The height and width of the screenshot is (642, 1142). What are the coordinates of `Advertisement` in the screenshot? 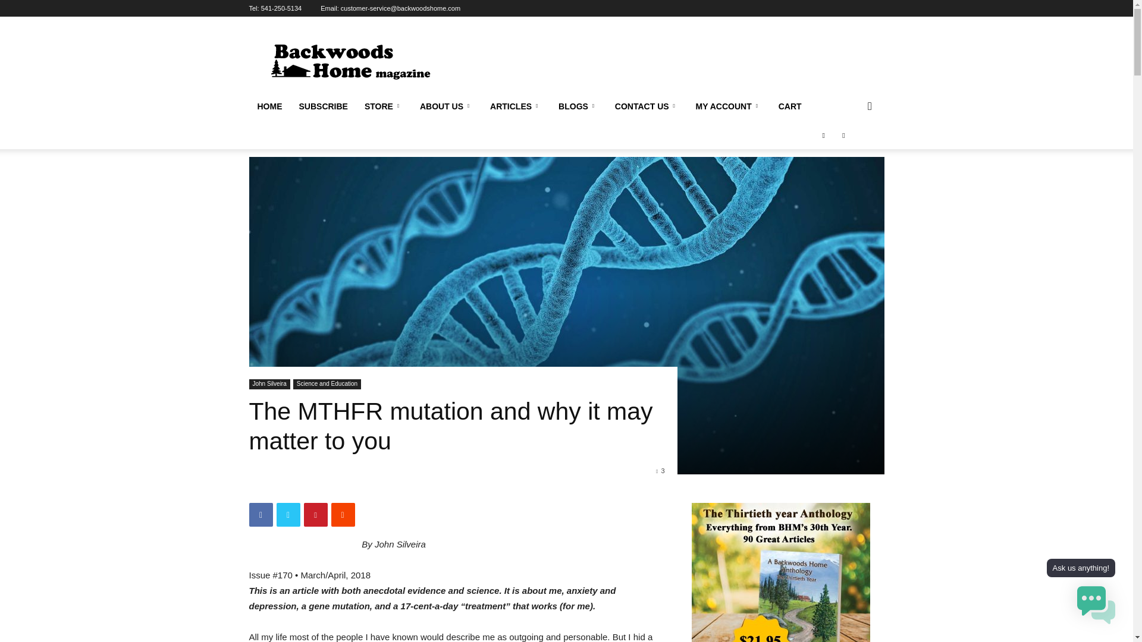 It's located at (667, 59).